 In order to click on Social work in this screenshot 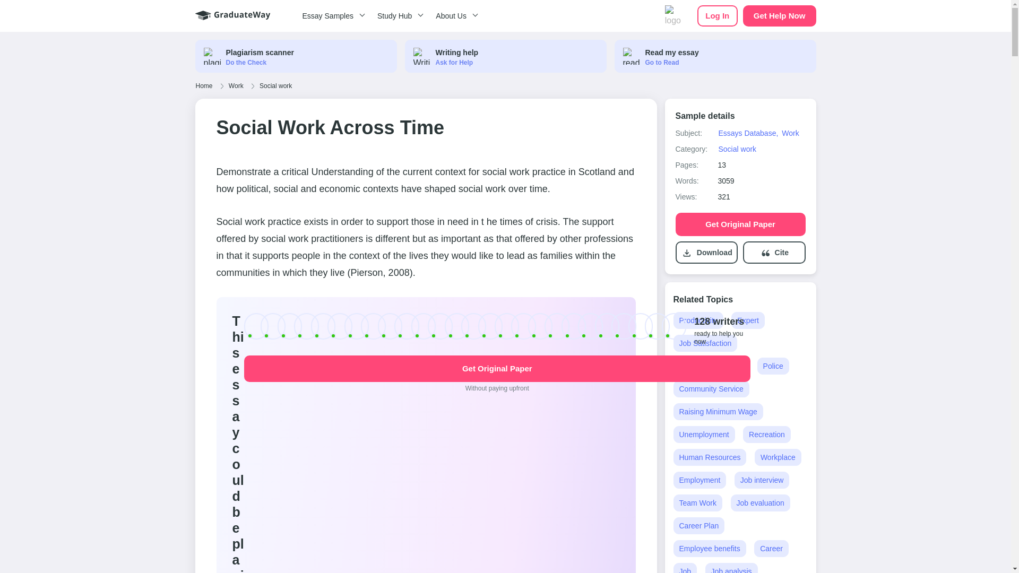, I will do `click(275, 86)`.